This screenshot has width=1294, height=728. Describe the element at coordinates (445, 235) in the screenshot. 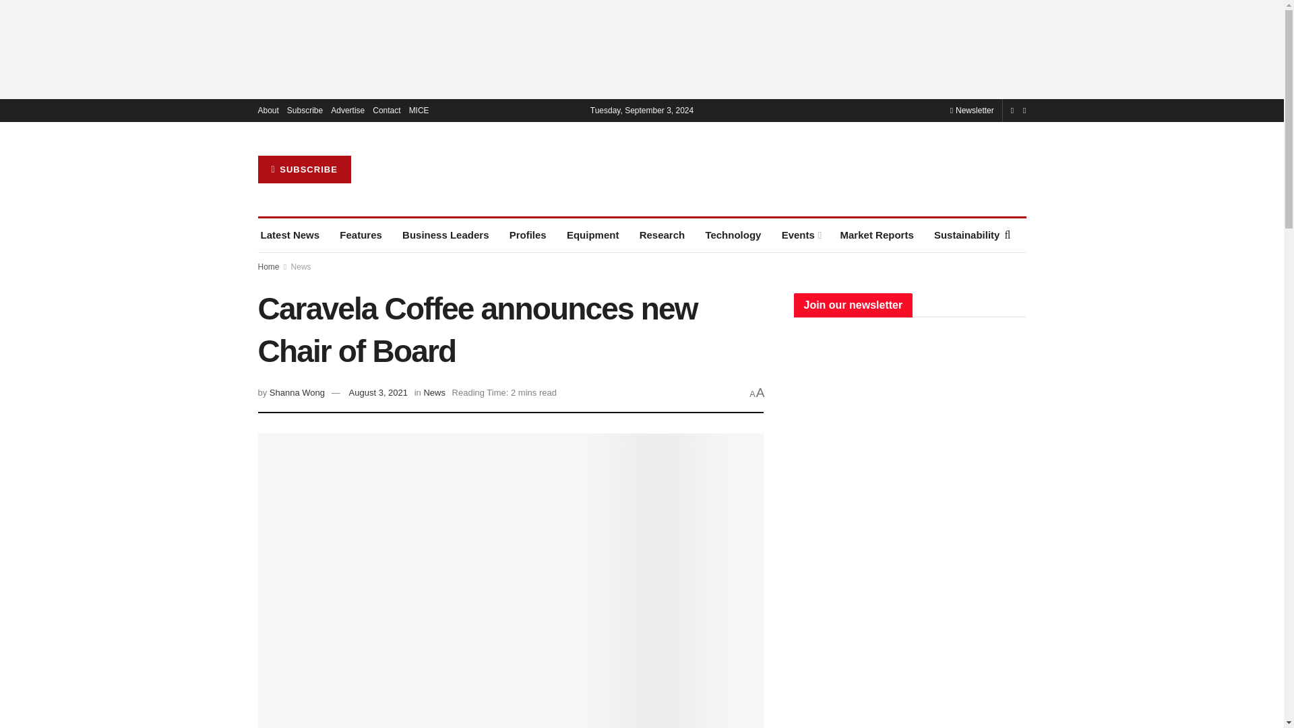

I see `Business Leaders` at that location.